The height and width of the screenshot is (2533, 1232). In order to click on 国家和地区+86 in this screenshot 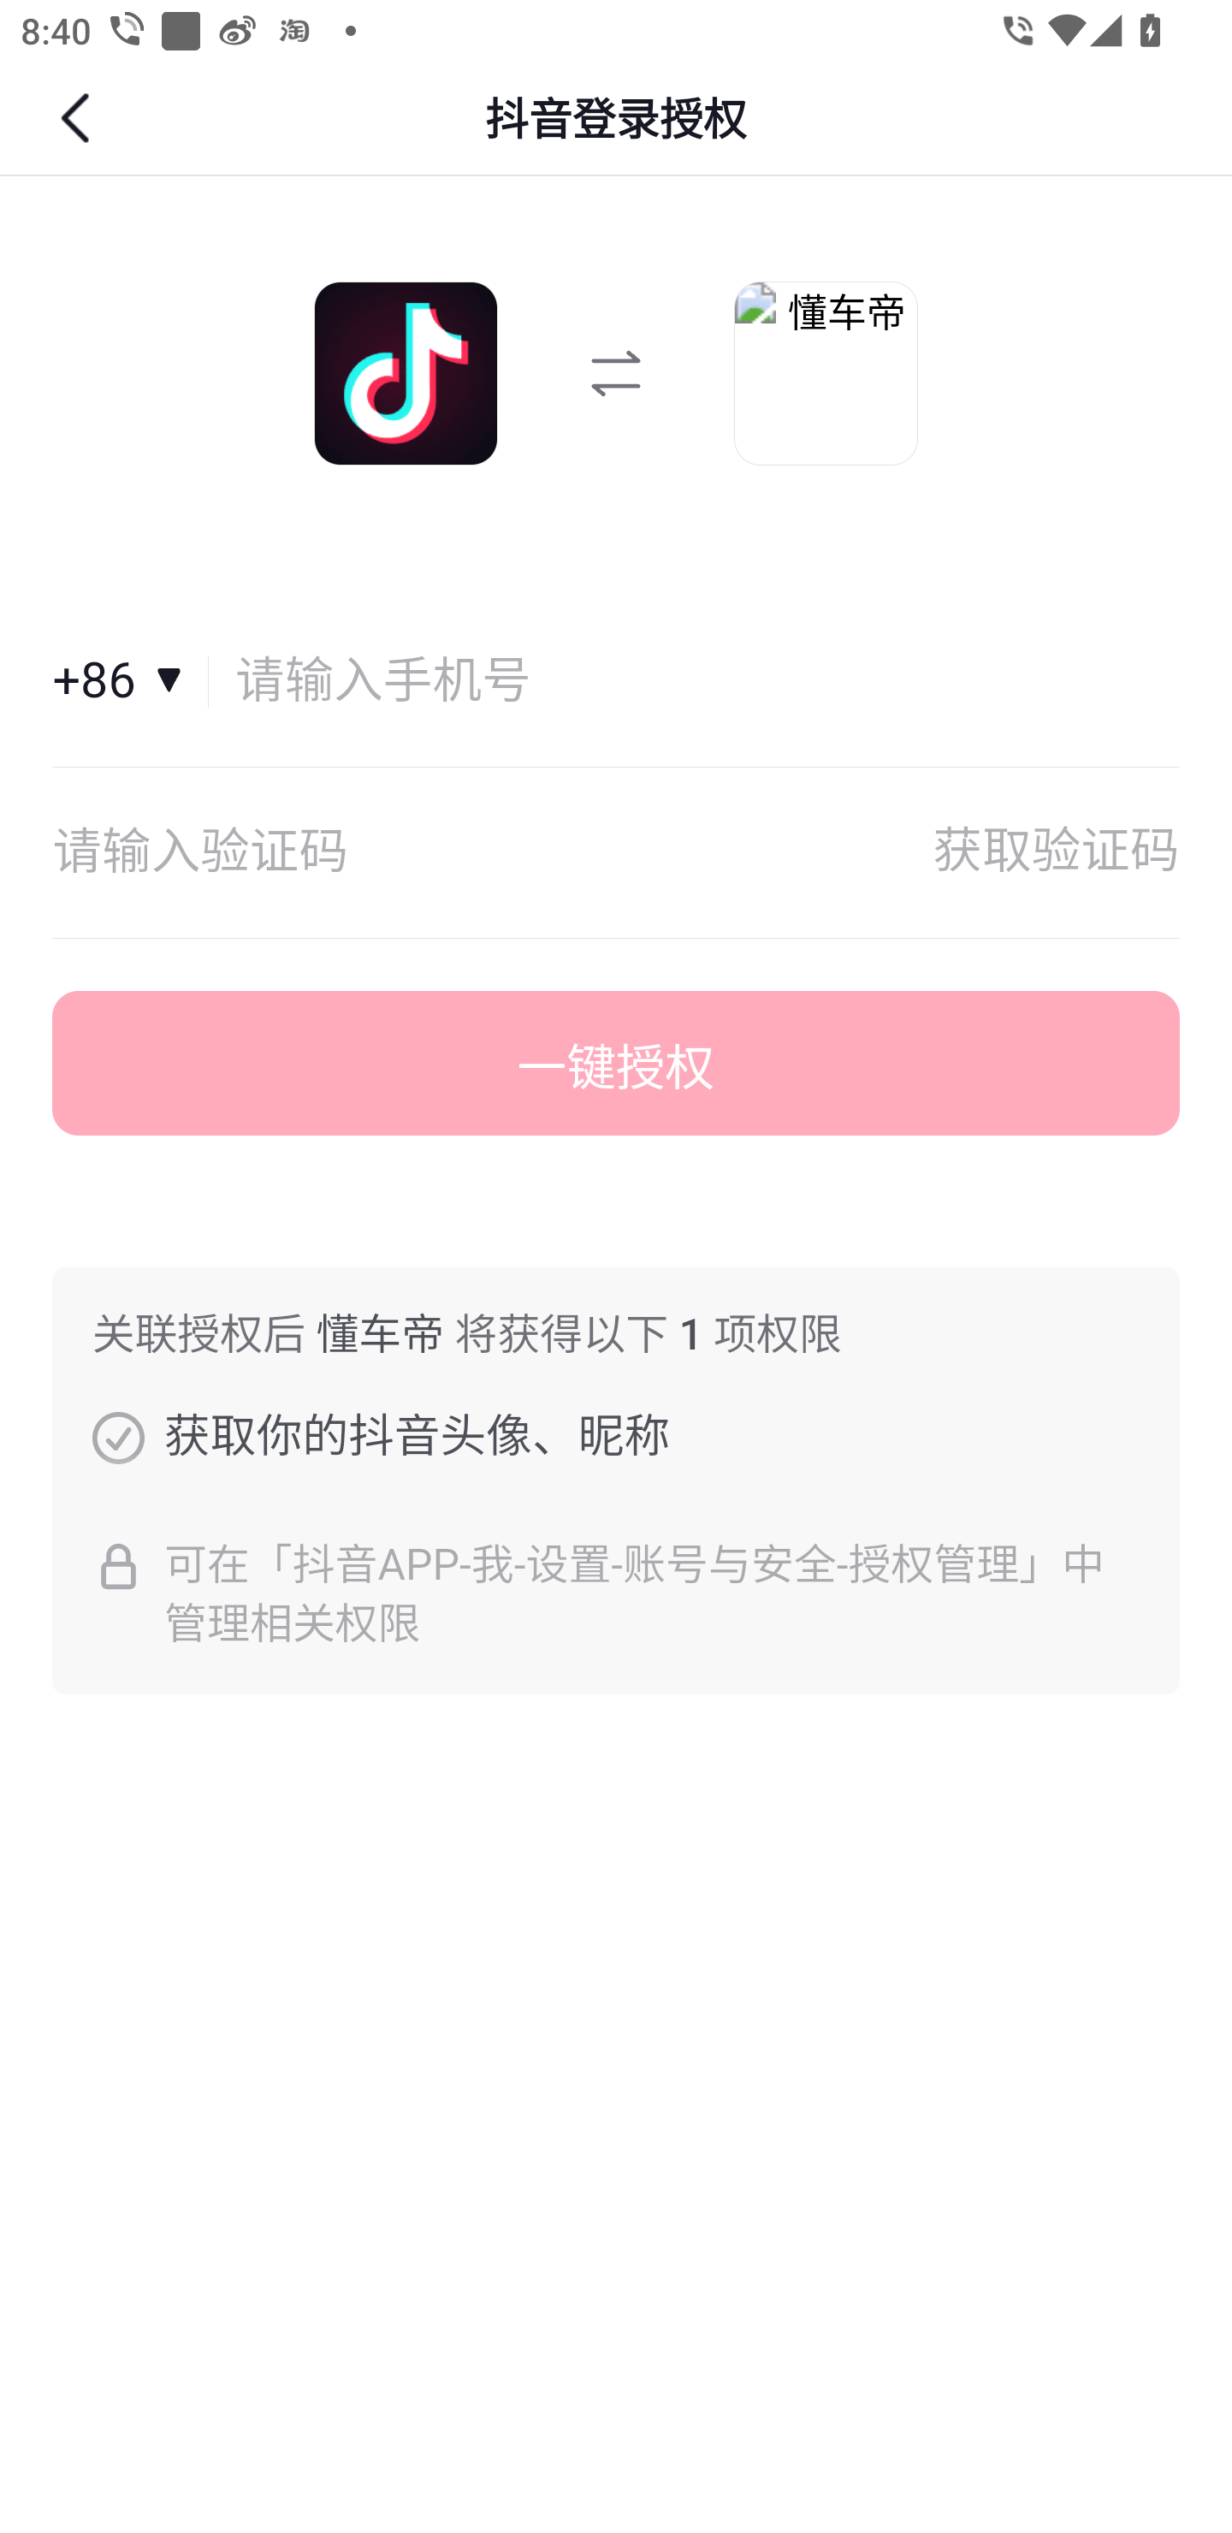, I will do `click(131, 681)`.